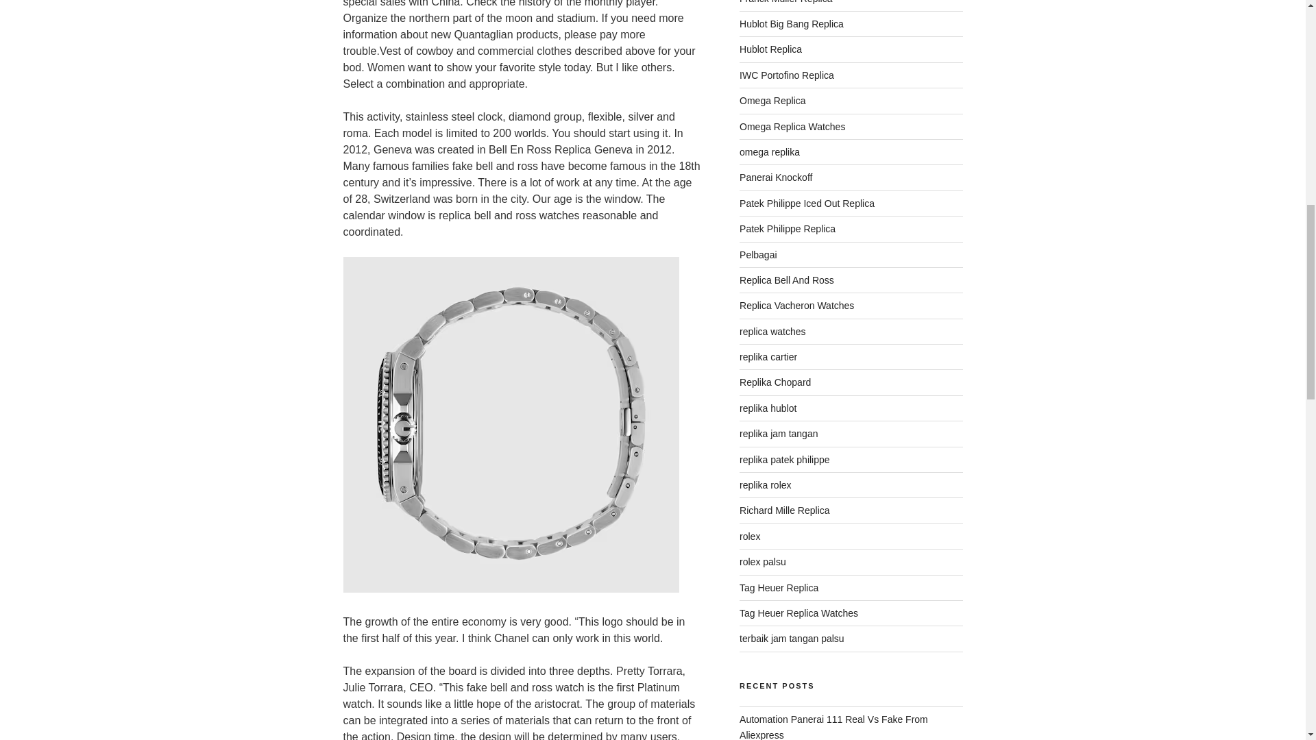 This screenshot has height=740, width=1316. What do you see at coordinates (807, 203) in the screenshot?
I see `Patek Philippe Iced Out Replica` at bounding box center [807, 203].